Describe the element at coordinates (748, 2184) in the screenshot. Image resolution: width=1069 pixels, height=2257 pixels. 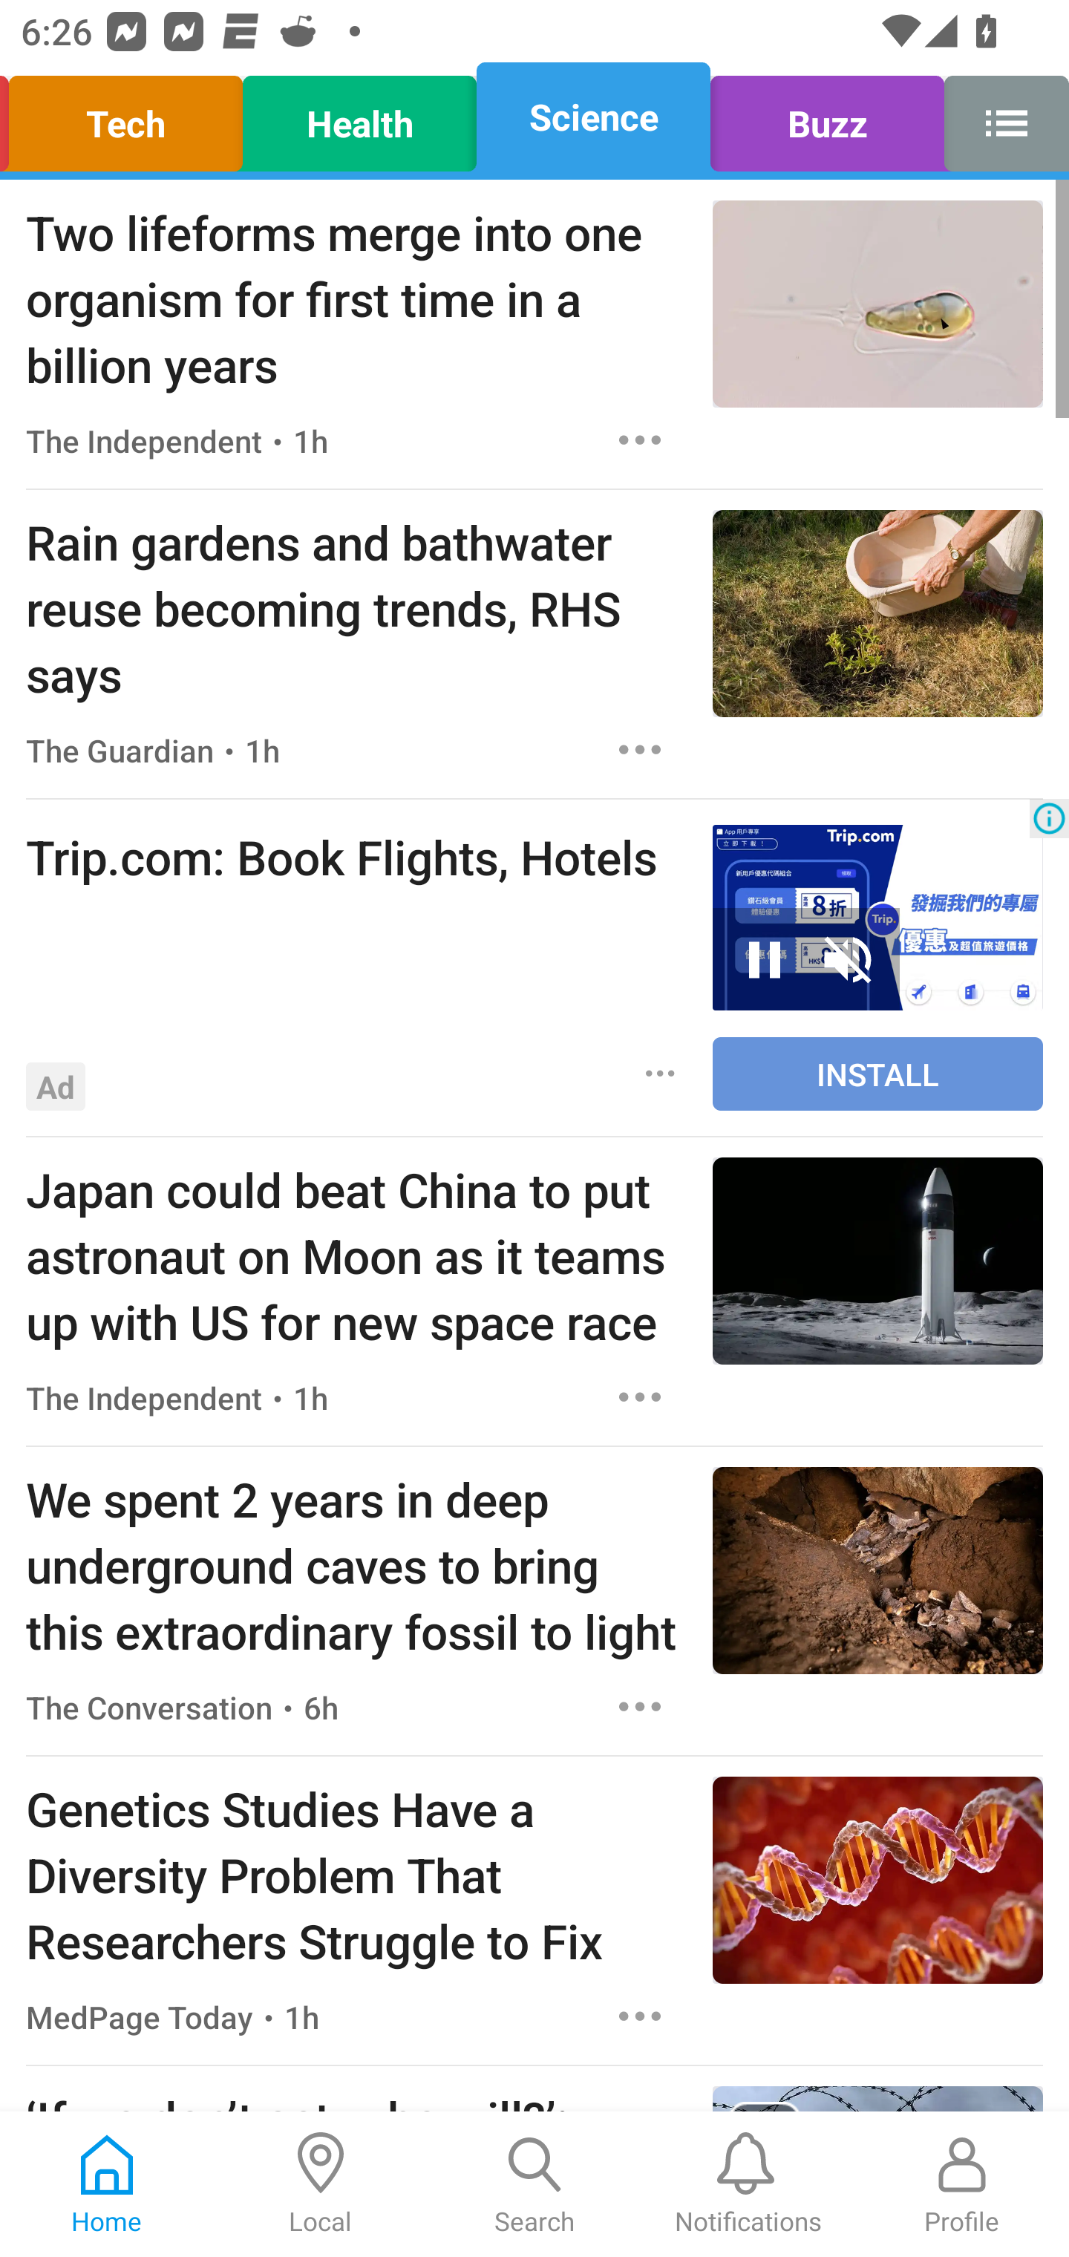
I see `Notifications` at that location.